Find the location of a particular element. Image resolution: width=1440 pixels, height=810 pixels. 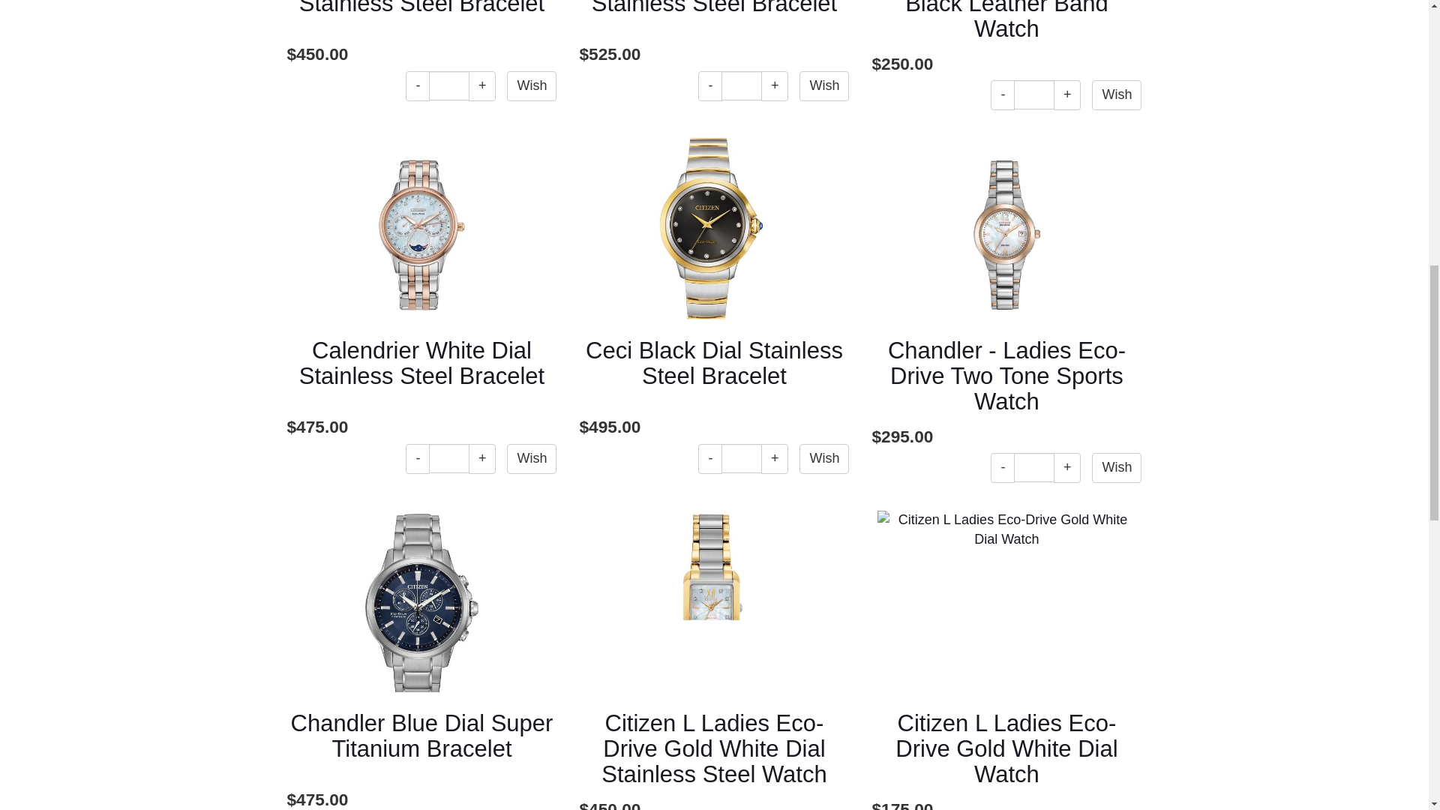

Wish is located at coordinates (1116, 94).